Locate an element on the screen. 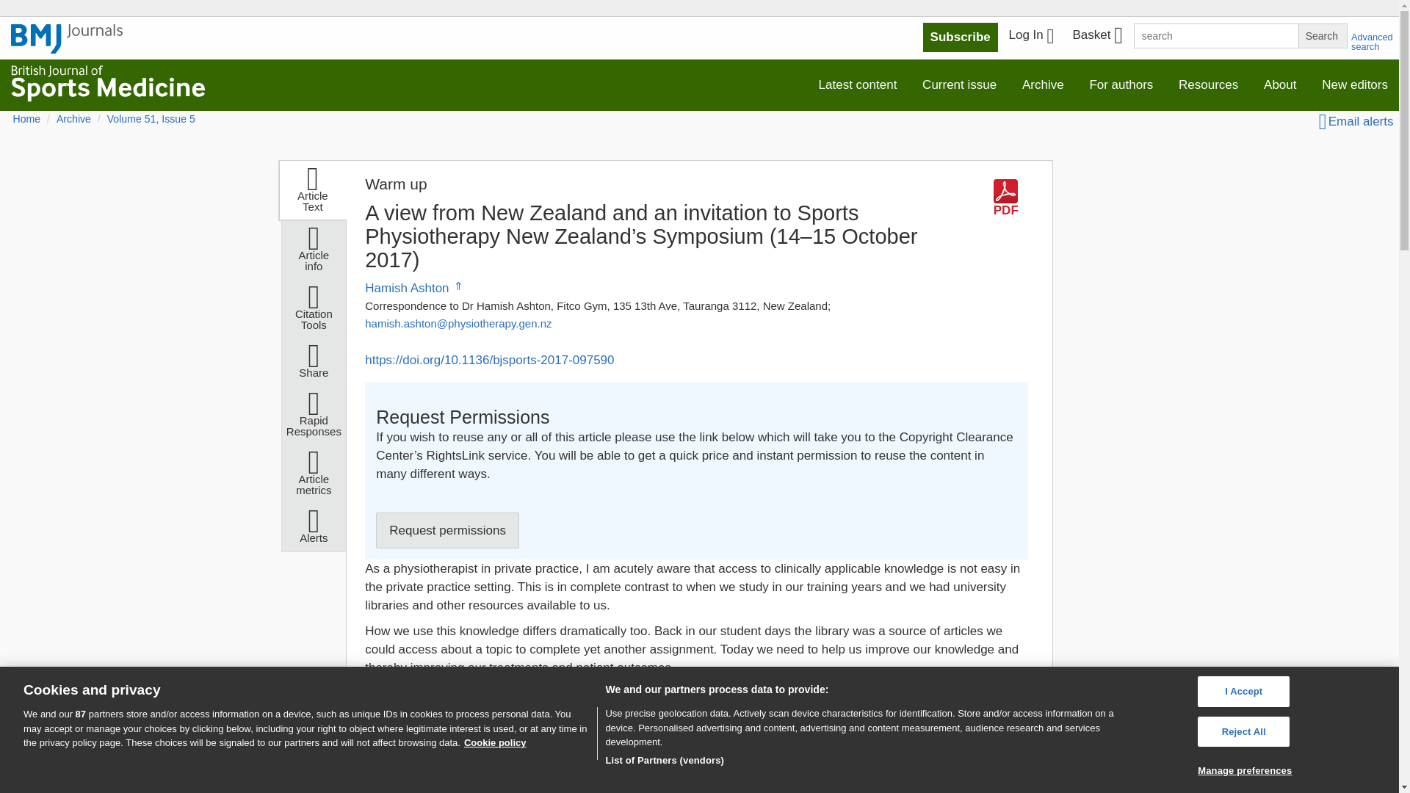  About is located at coordinates (1279, 85).